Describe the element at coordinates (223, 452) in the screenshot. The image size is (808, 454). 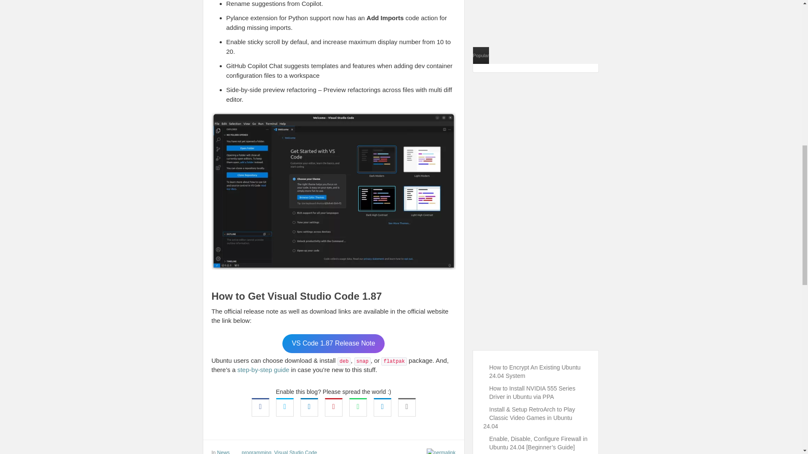
I see `News` at that location.